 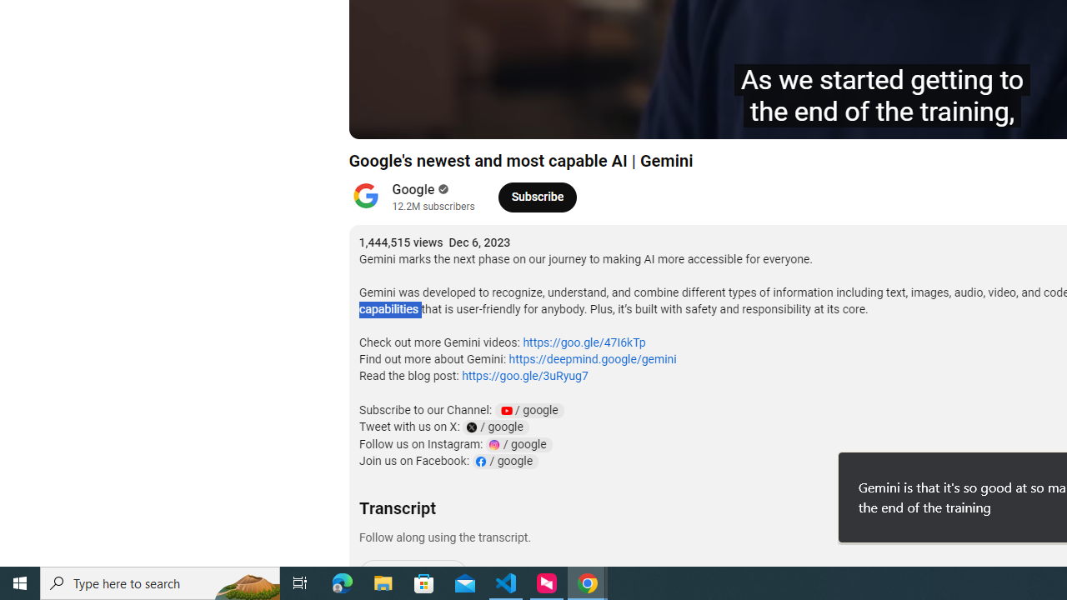 I want to click on YouTube Channel Link: google, so click(x=528, y=410).